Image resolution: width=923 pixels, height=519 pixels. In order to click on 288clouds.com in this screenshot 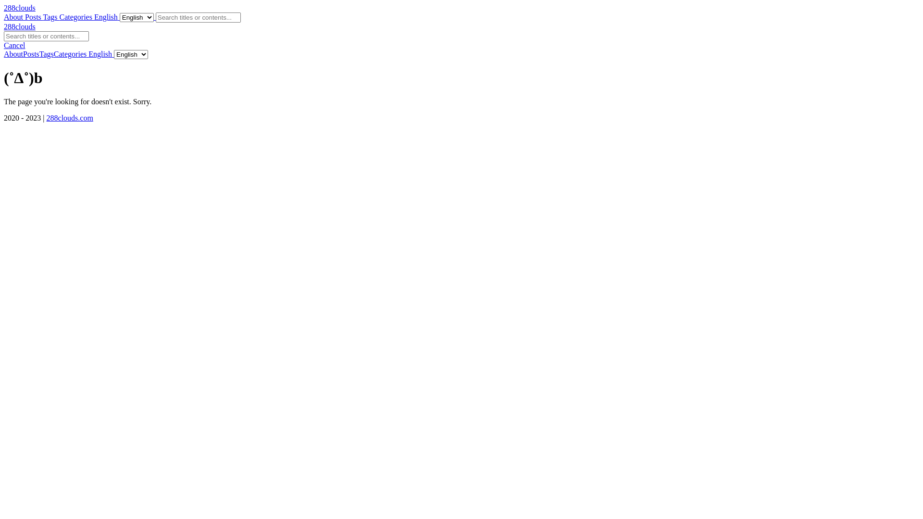, I will do `click(70, 118)`.